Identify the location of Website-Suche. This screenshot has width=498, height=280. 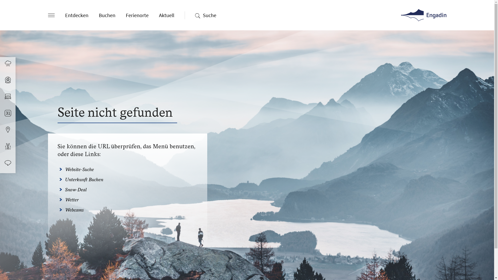
(79, 170).